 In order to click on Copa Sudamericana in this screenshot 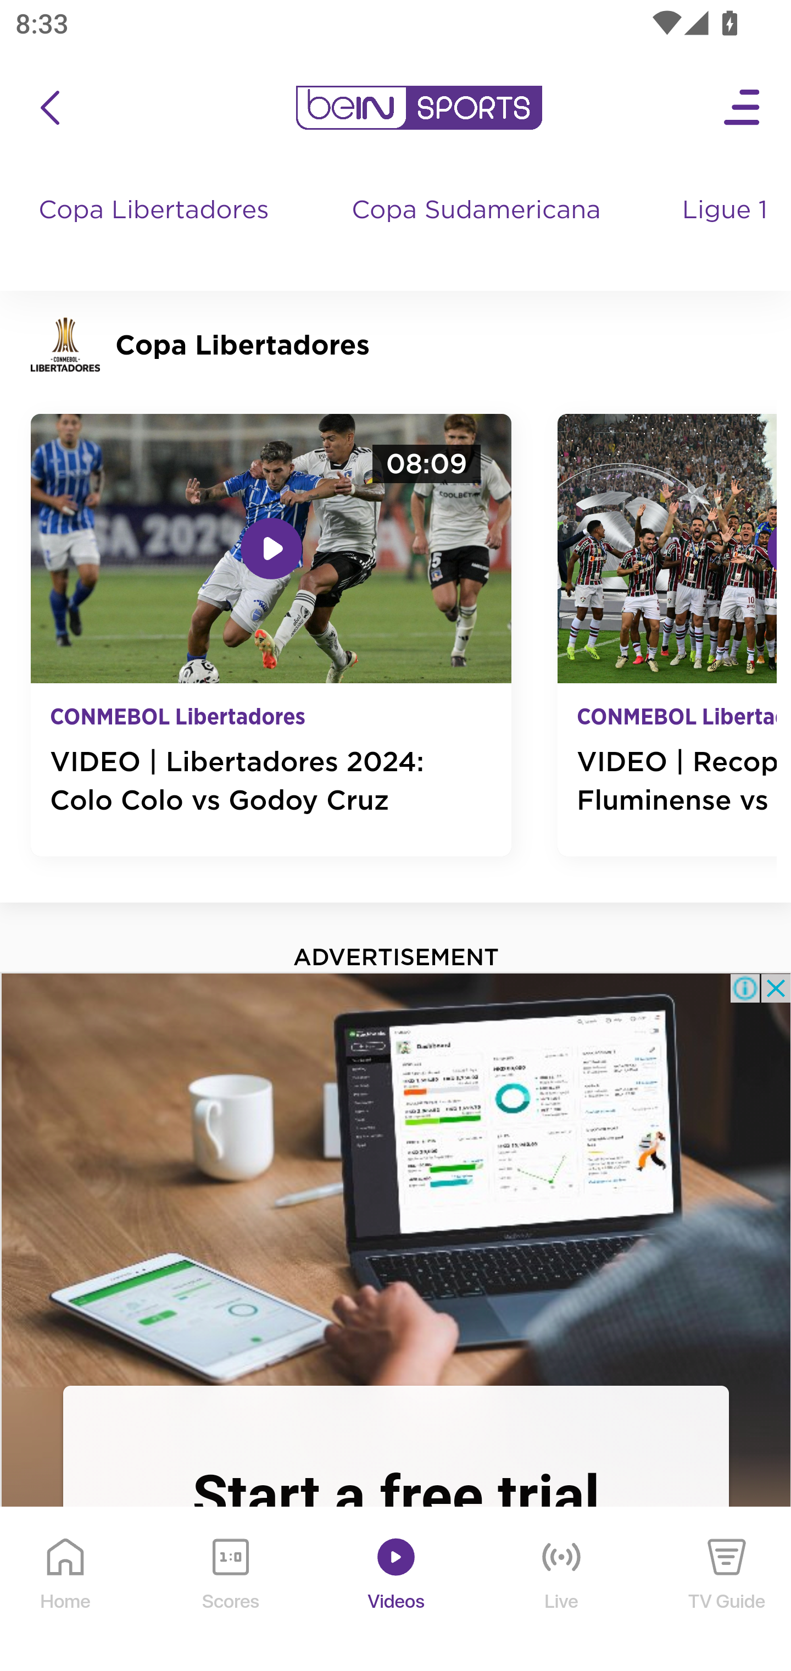, I will do `click(478, 231)`.